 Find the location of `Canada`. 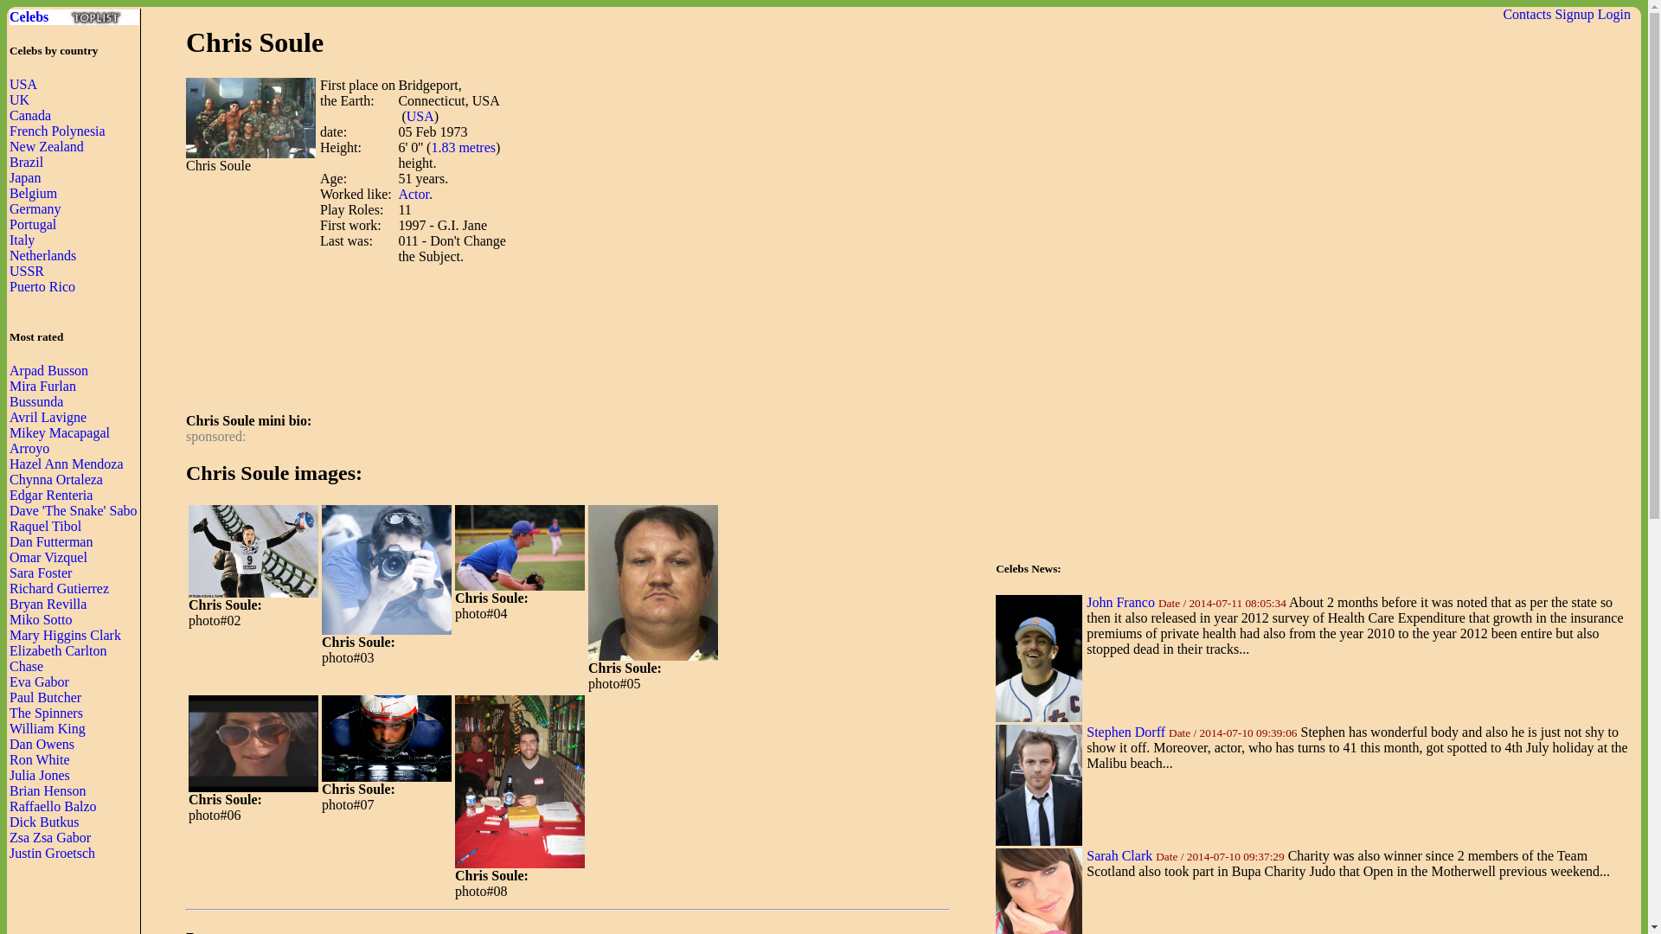

Canada is located at coordinates (30, 115).